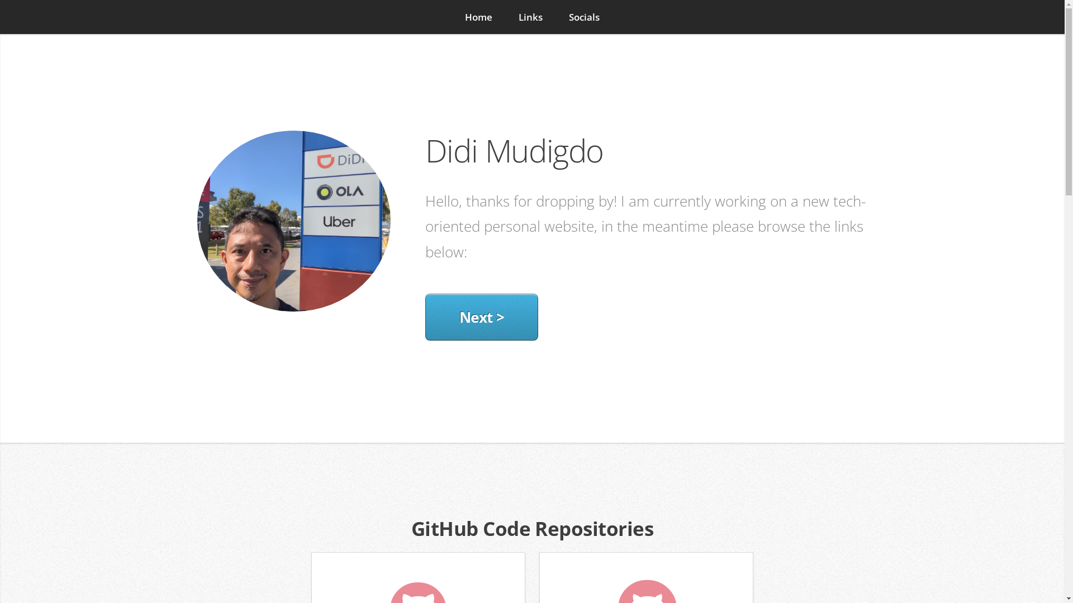 The image size is (1073, 603). What do you see at coordinates (478, 17) in the screenshot?
I see `Home` at bounding box center [478, 17].